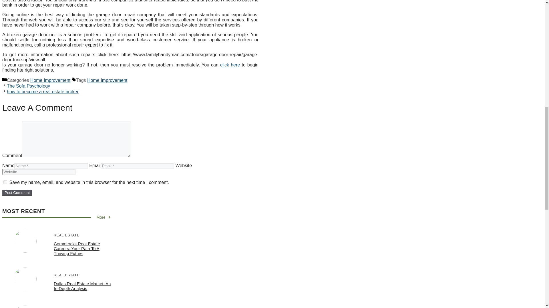  Describe the element at coordinates (104, 217) in the screenshot. I see `More` at that location.